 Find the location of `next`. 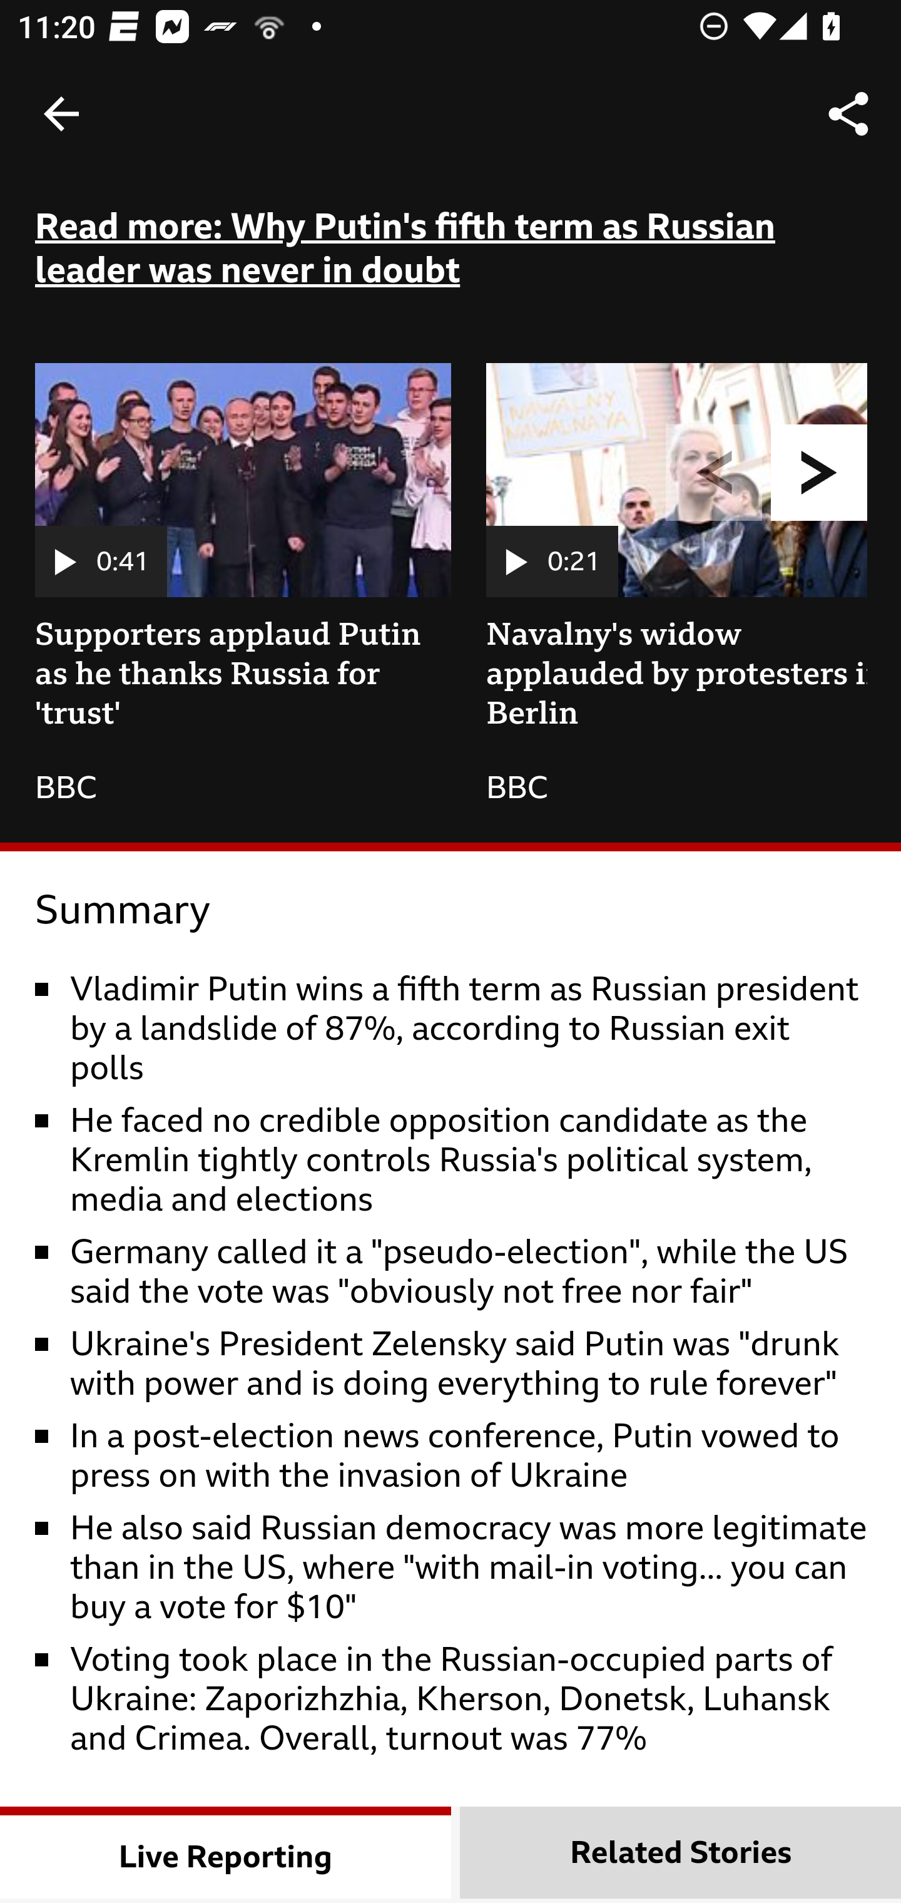

next is located at coordinates (820, 473).